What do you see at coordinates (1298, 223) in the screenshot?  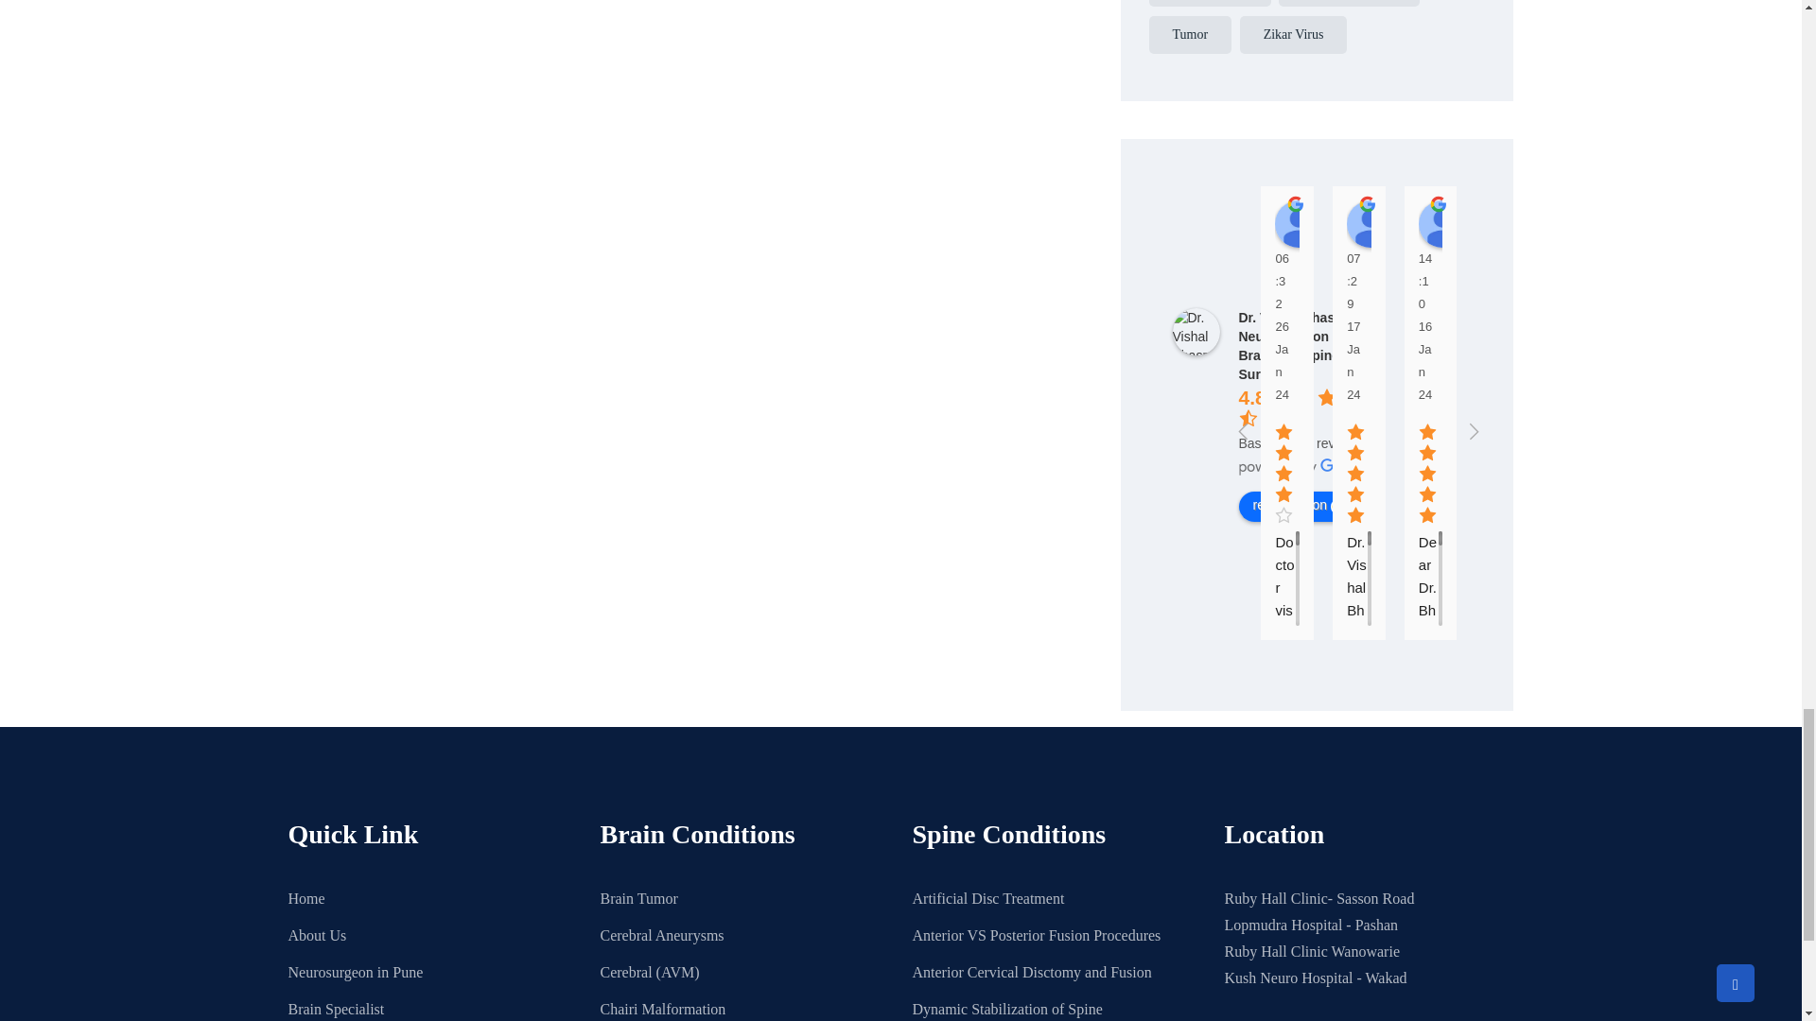 I see `Sangita Goswami` at bounding box center [1298, 223].